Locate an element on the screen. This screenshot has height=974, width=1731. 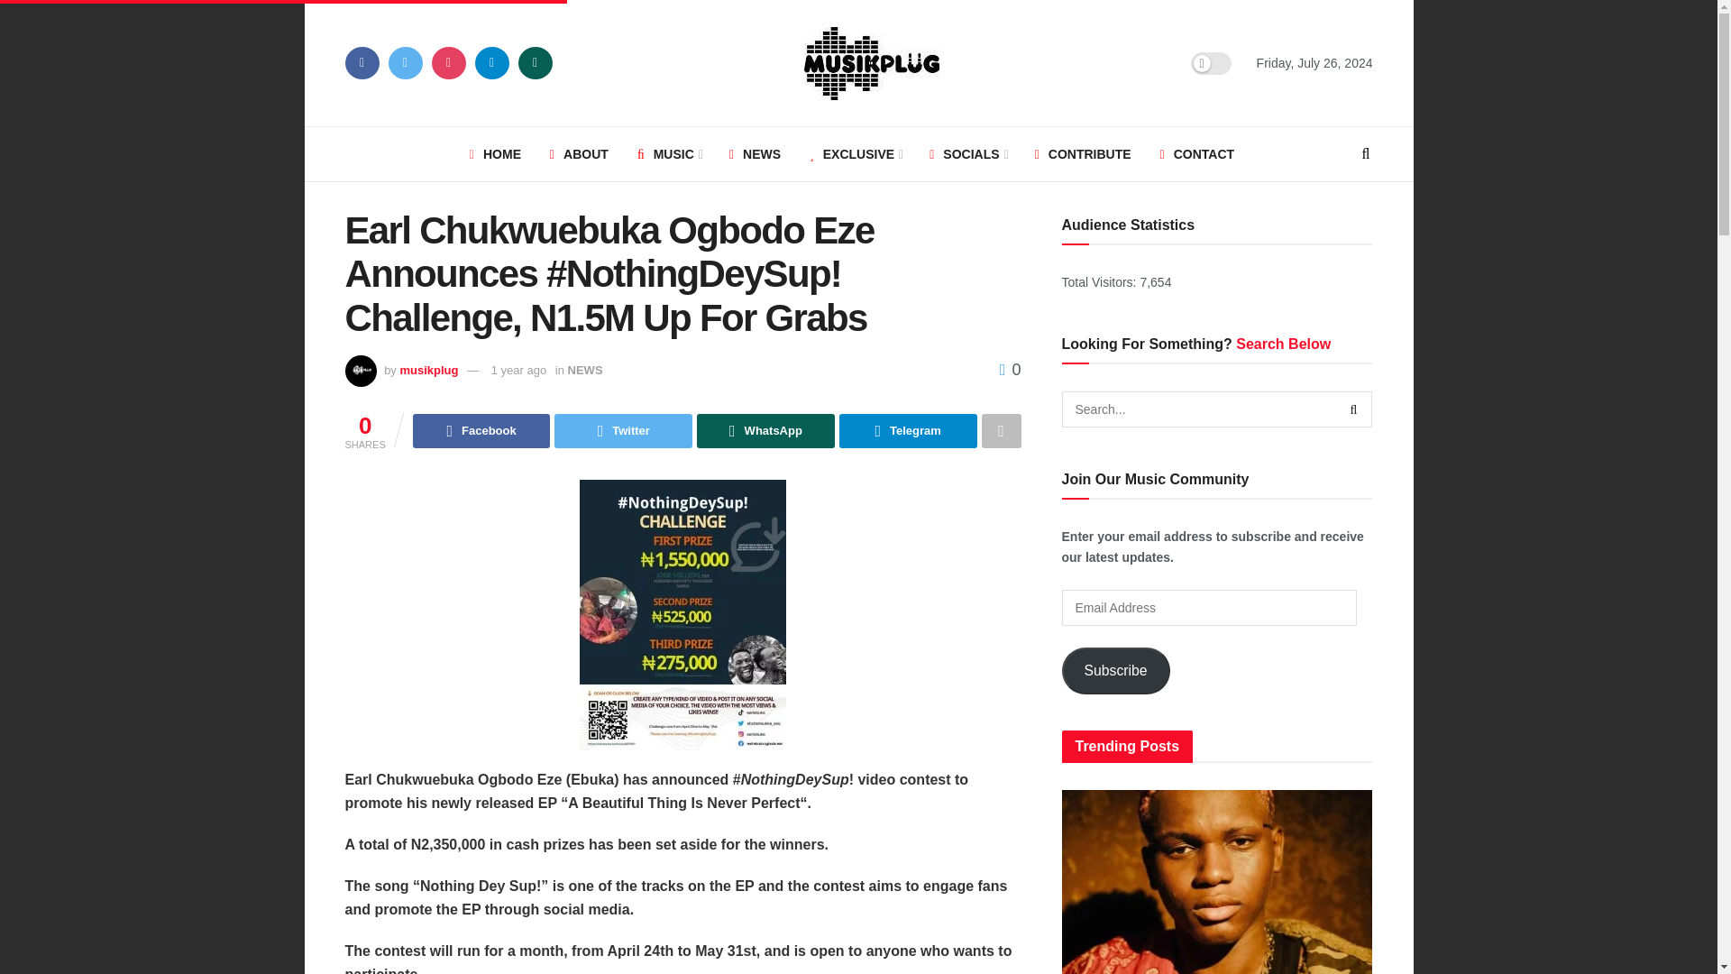
CONTRIBUTE is located at coordinates (1084, 153).